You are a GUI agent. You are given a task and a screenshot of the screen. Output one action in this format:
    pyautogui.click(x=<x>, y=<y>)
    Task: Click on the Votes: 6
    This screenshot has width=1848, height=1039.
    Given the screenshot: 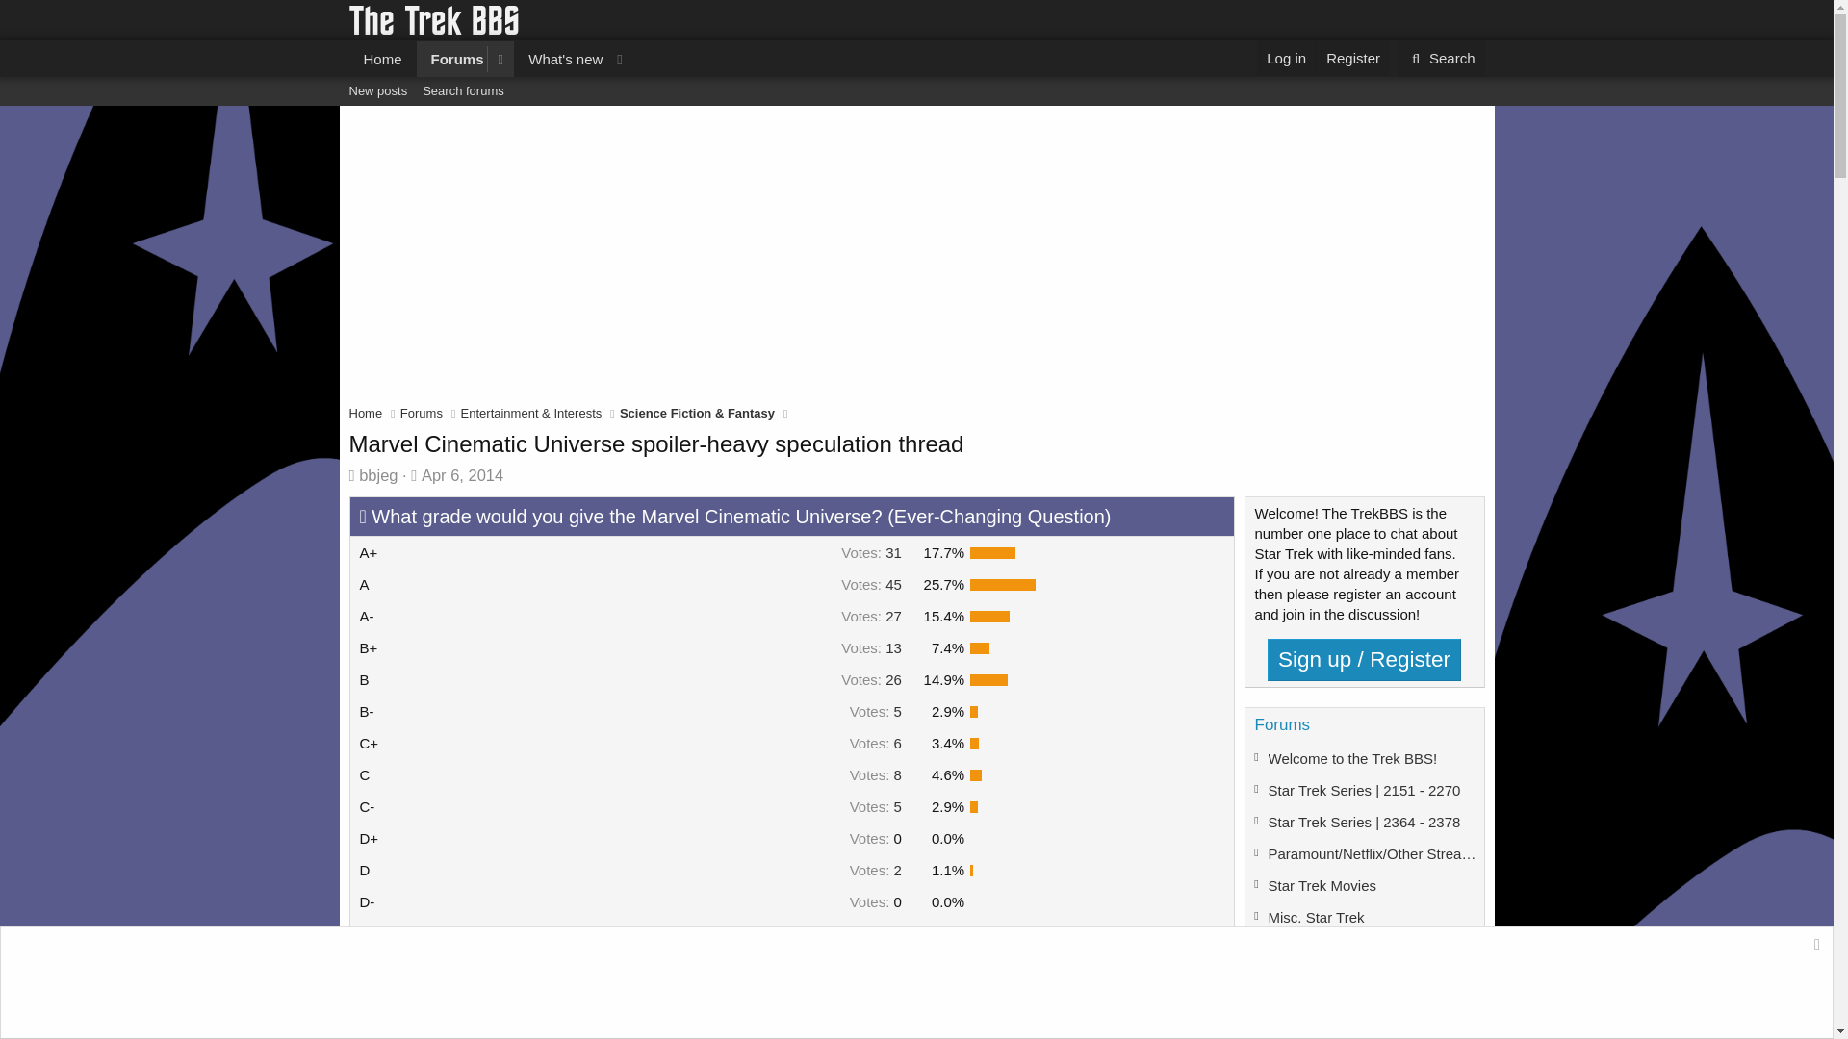 What is the action you would take?
    pyautogui.click(x=422, y=414)
    